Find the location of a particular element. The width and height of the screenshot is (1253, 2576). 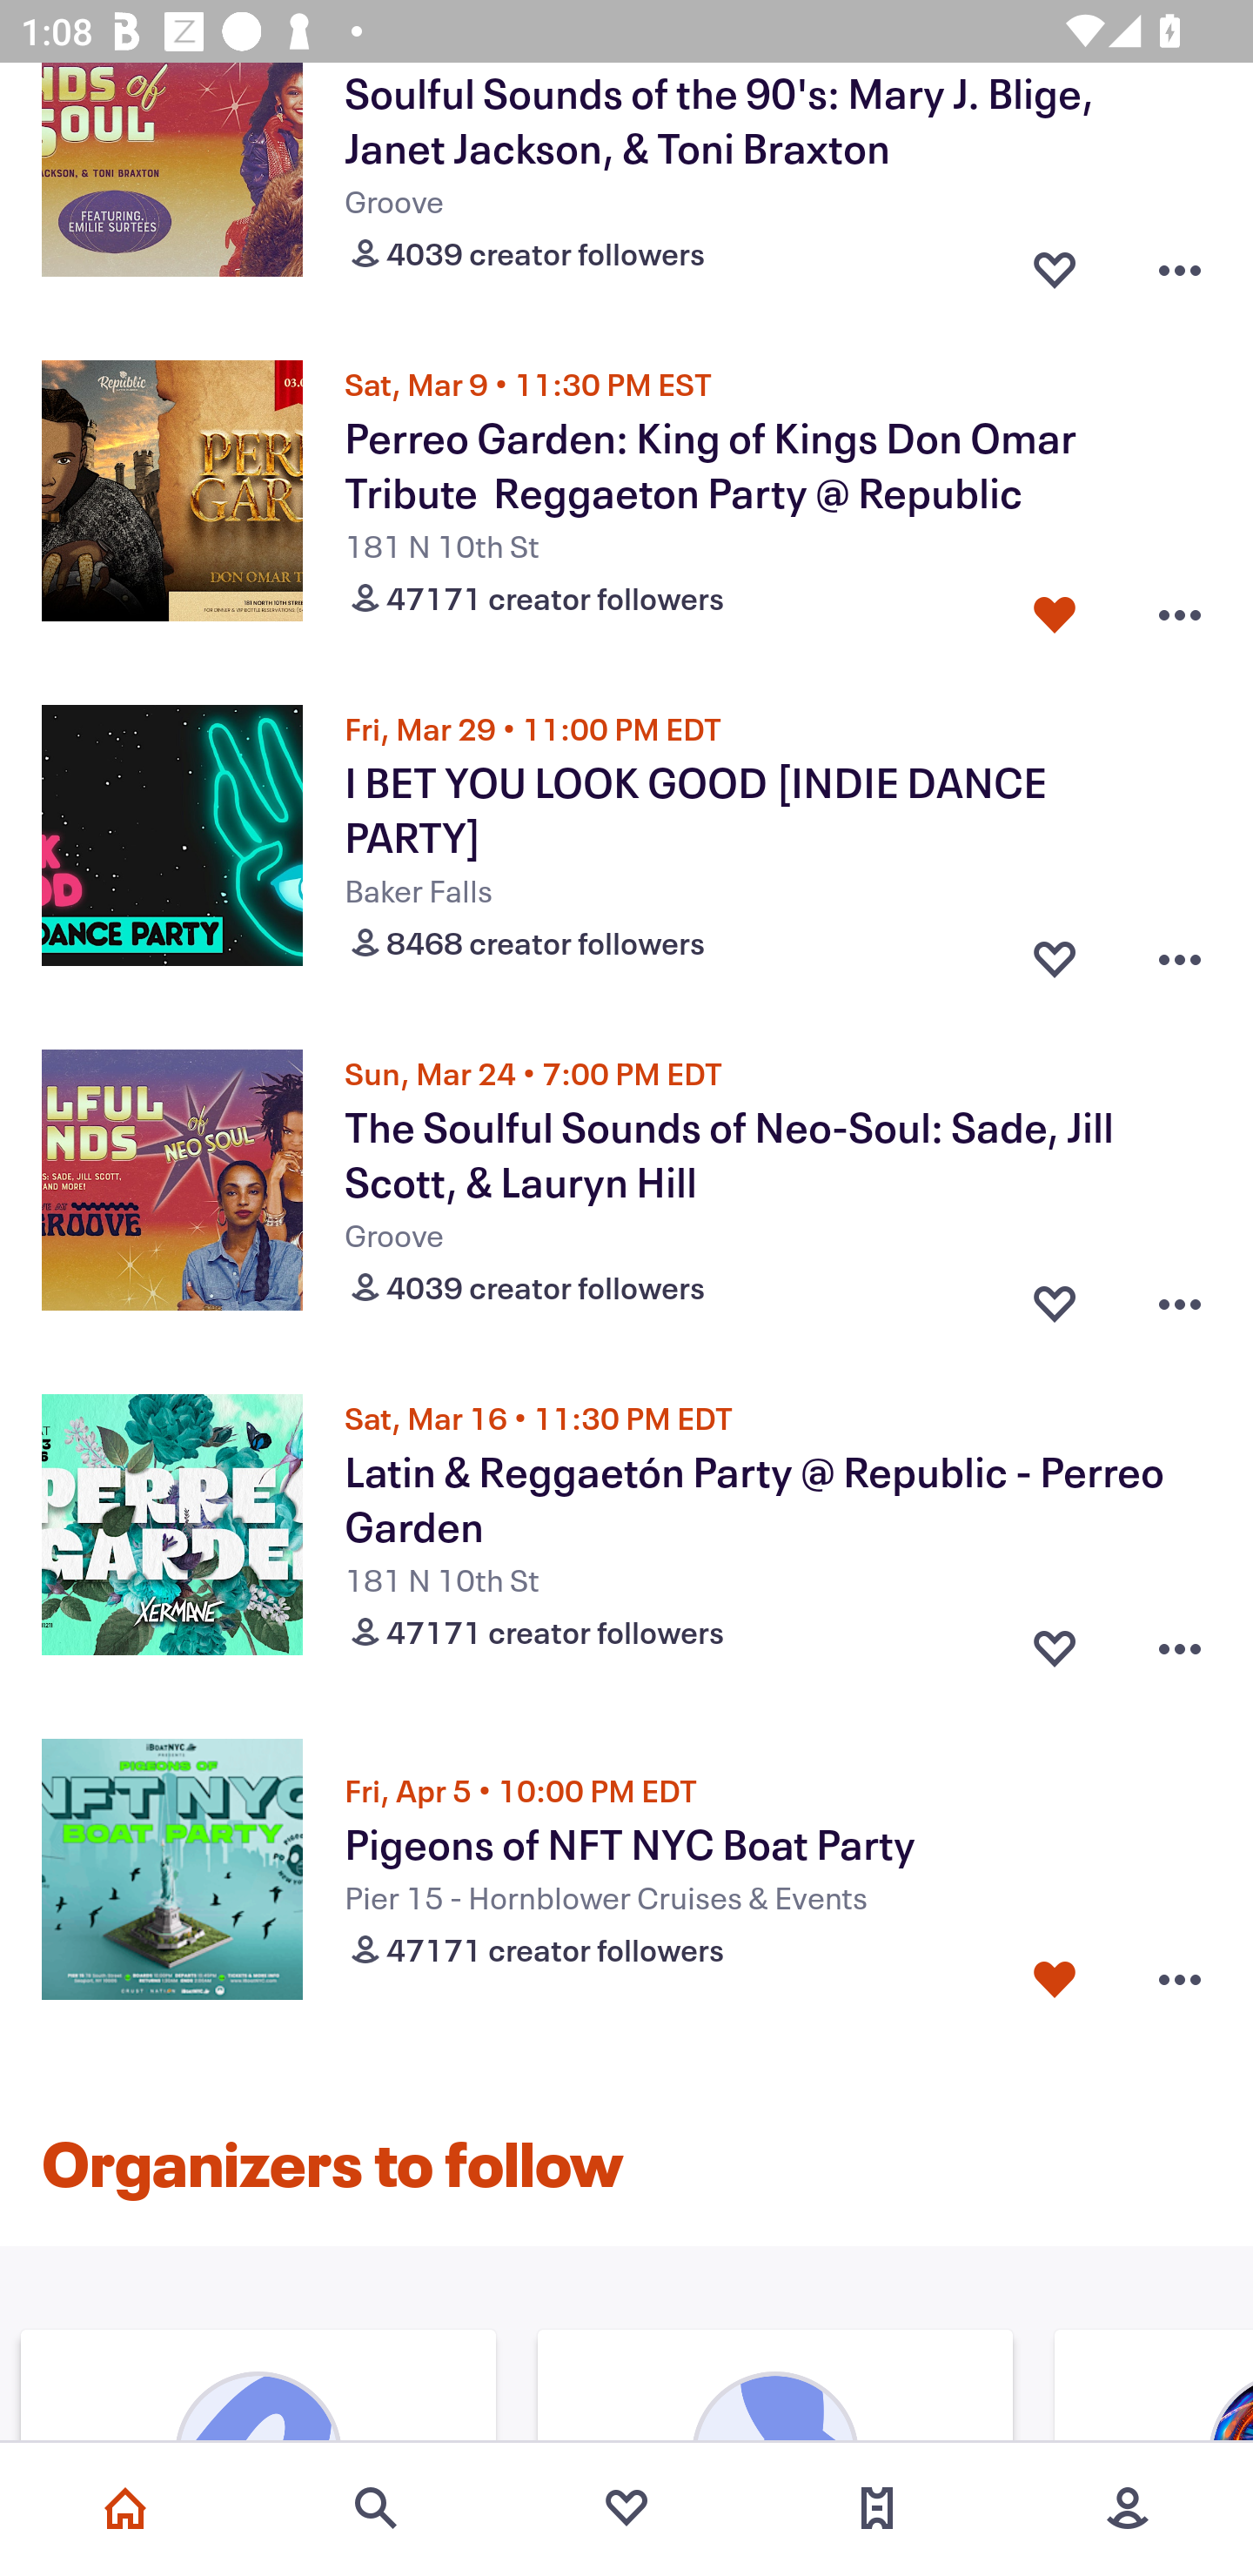

Home is located at coordinates (125, 2508).